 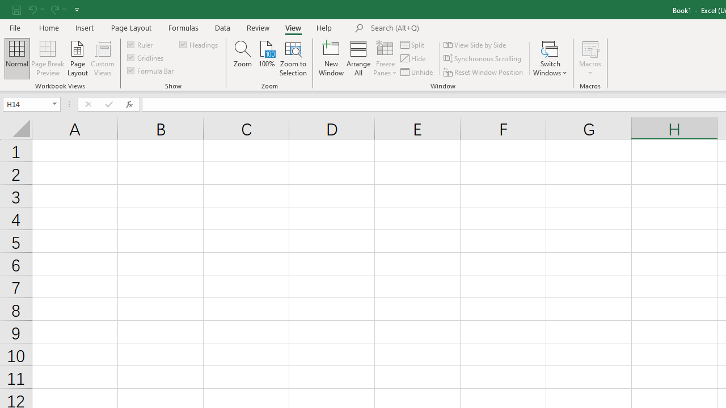 What do you see at coordinates (267, 58) in the screenshot?
I see `100%` at bounding box center [267, 58].